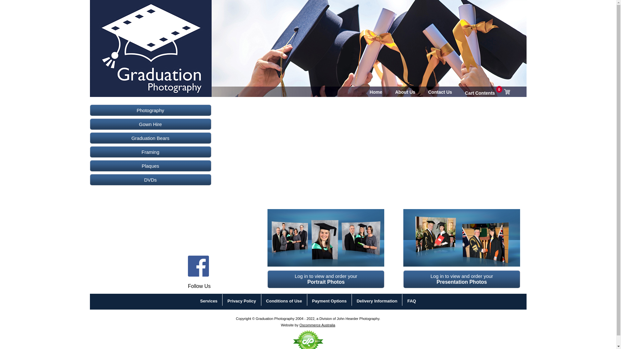  I want to click on Payment Options, so click(329, 301).